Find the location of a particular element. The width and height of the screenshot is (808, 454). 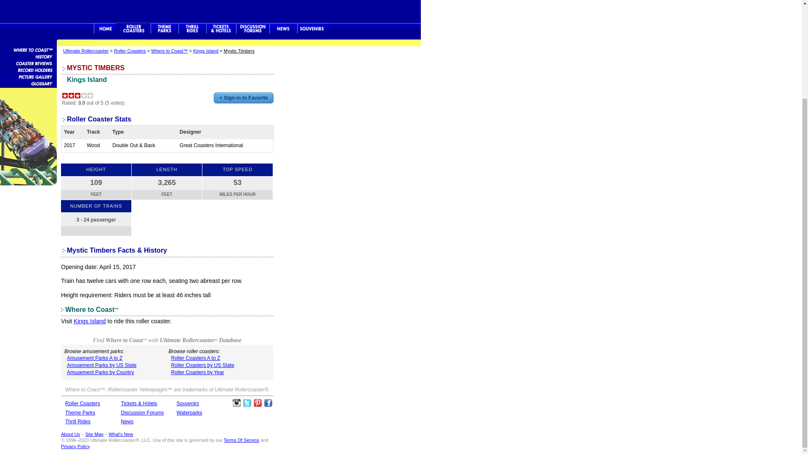

Rollercoasters is located at coordinates (133, 29).